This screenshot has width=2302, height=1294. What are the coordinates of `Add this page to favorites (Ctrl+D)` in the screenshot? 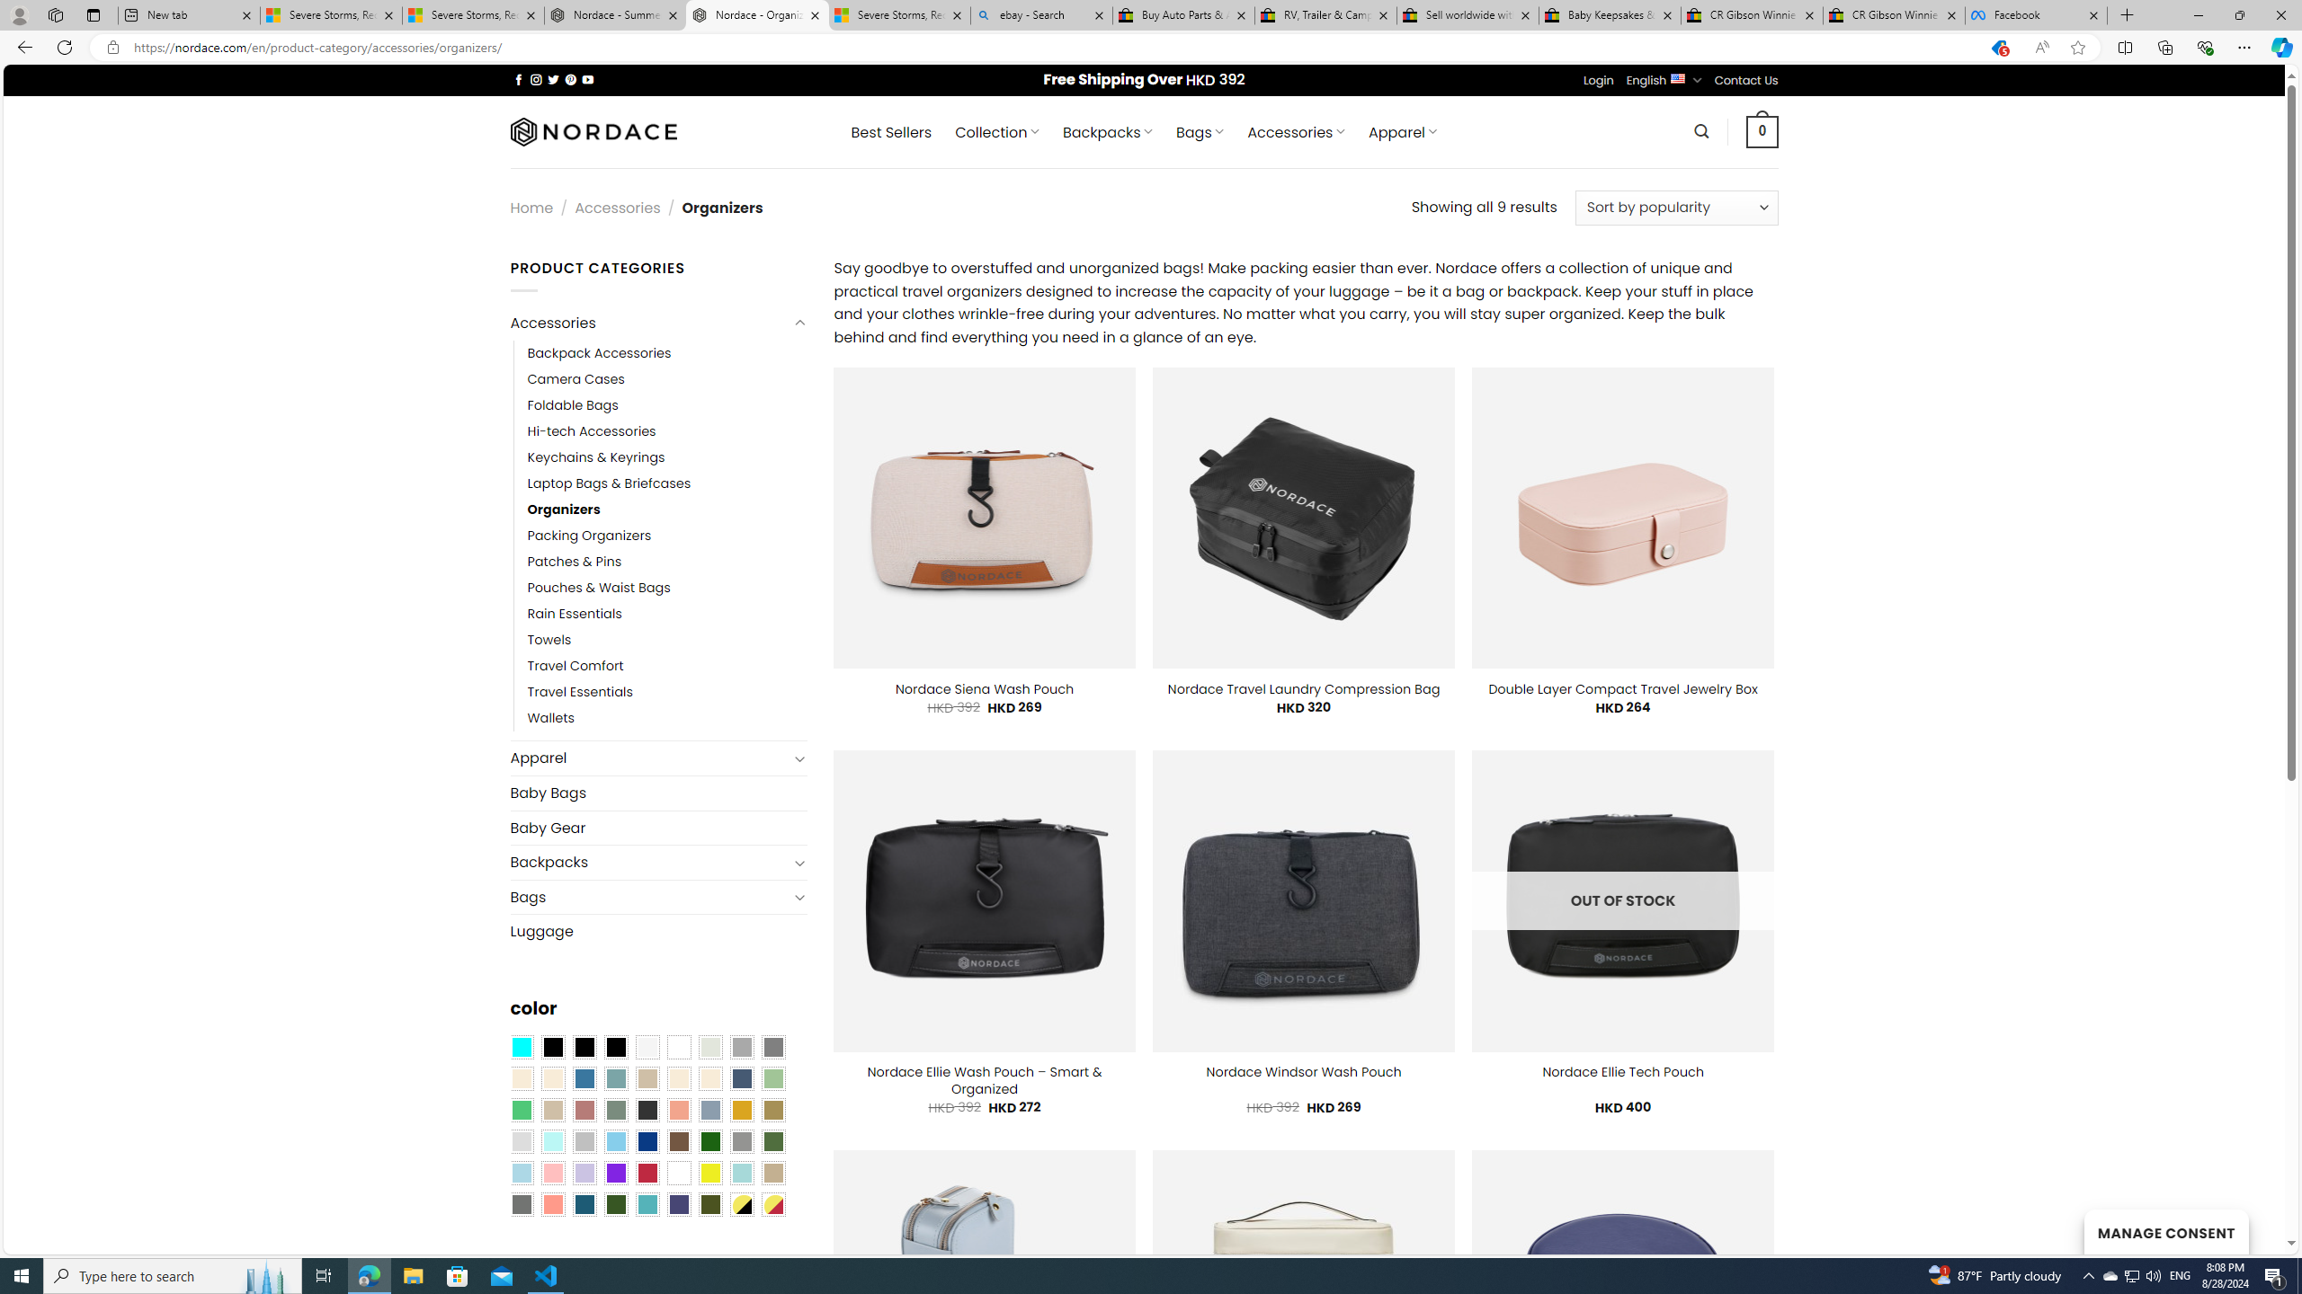 It's located at (2079, 48).